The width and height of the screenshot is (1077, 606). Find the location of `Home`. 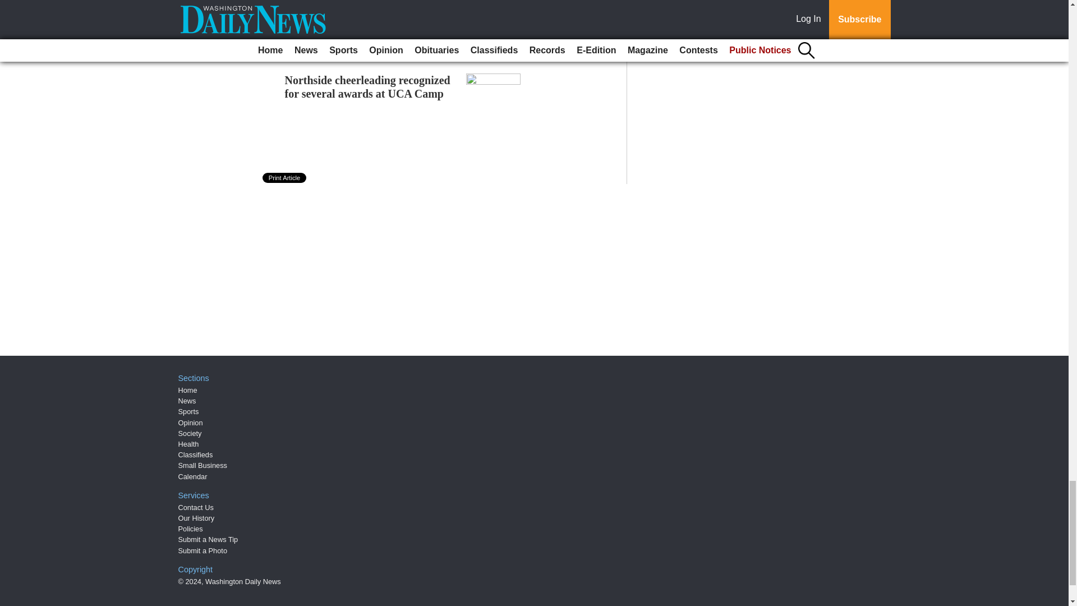

Home is located at coordinates (187, 390).